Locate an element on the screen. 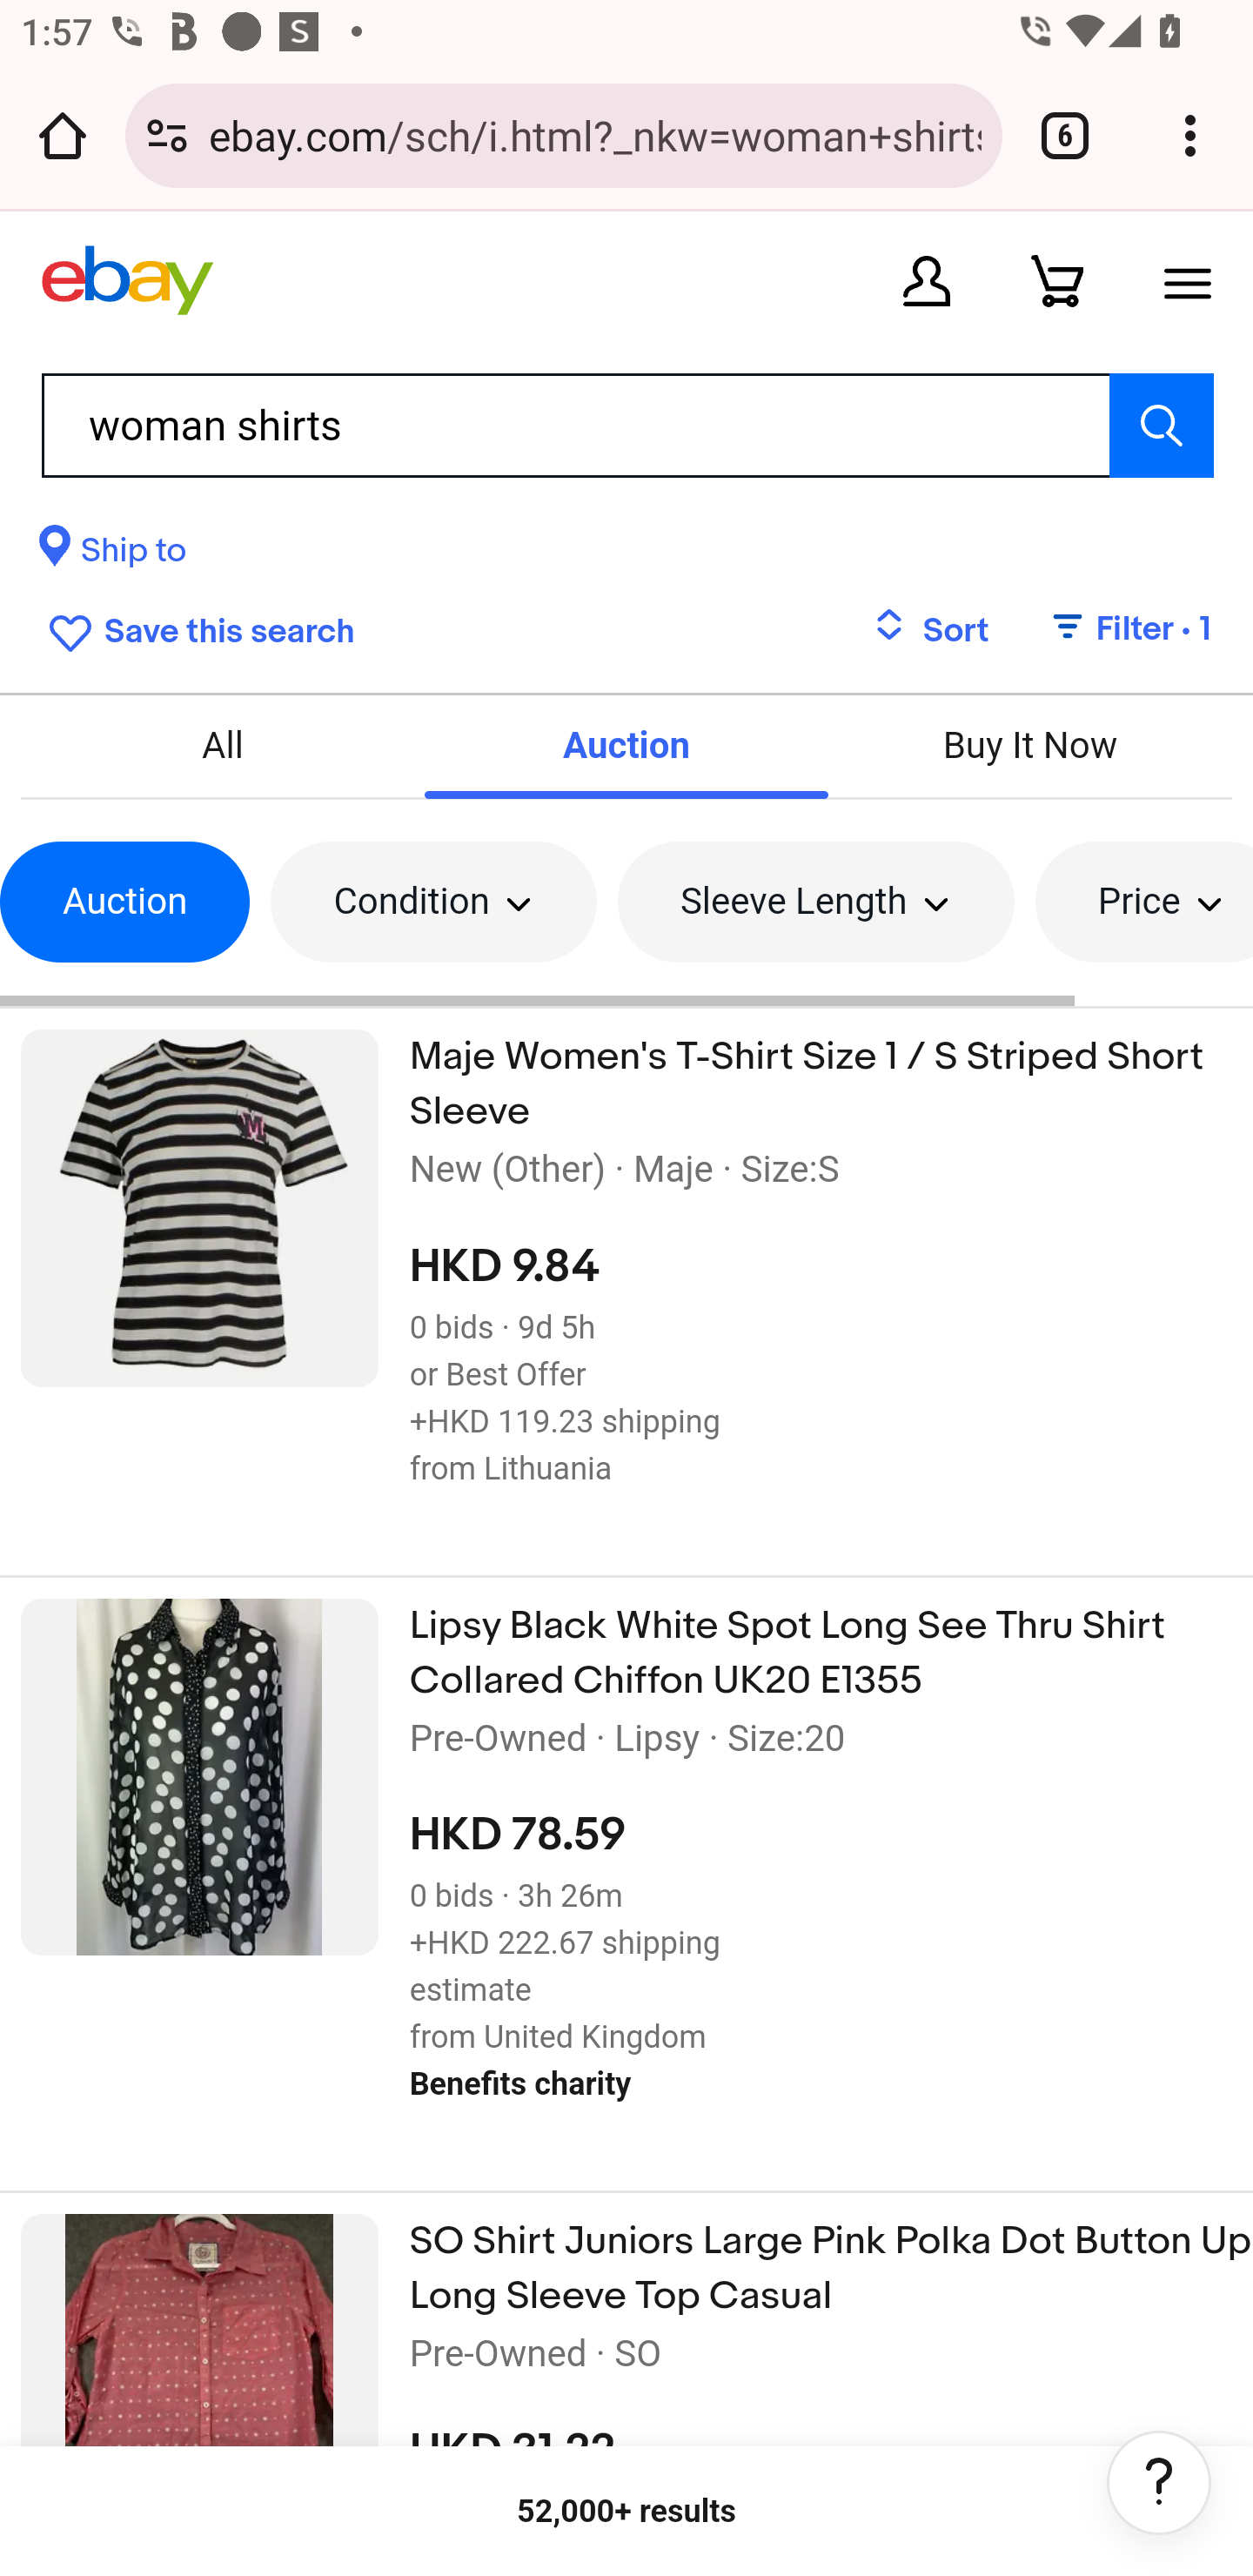  Auction selected is located at coordinates (626, 745).